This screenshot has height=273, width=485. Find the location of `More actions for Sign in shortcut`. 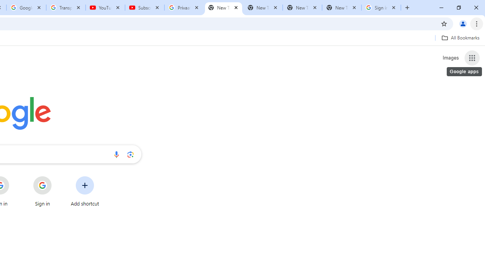

More actions for Sign in shortcut is located at coordinates (58, 177).